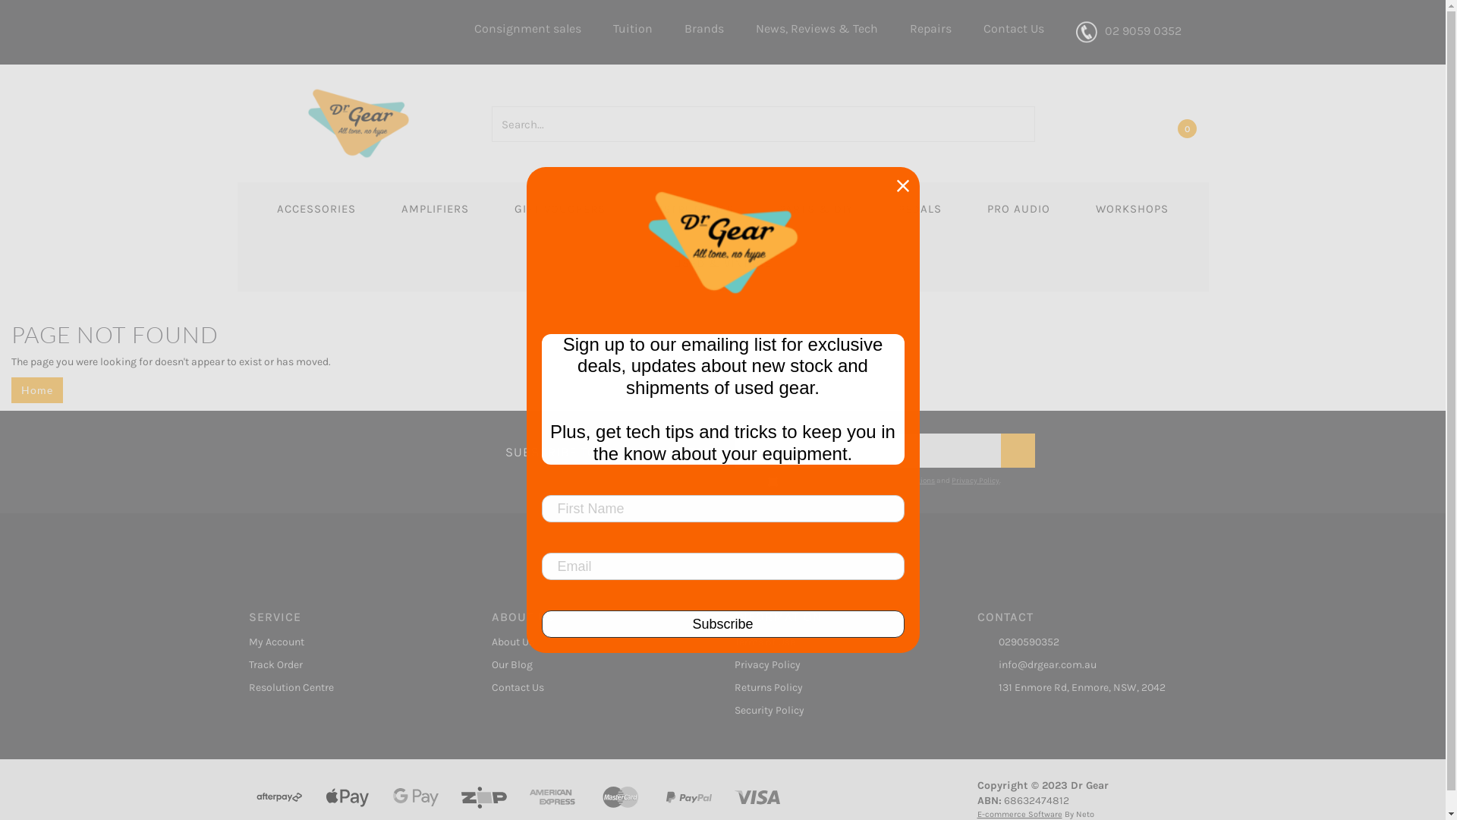 This screenshot has height=820, width=1457. What do you see at coordinates (352, 665) in the screenshot?
I see `Track Order` at bounding box center [352, 665].